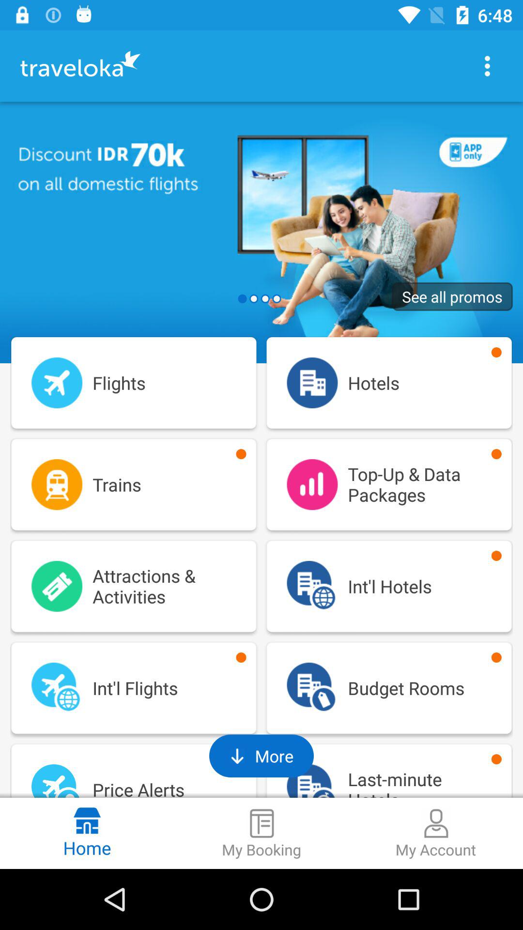 This screenshot has width=523, height=930. I want to click on more options, so click(487, 66).